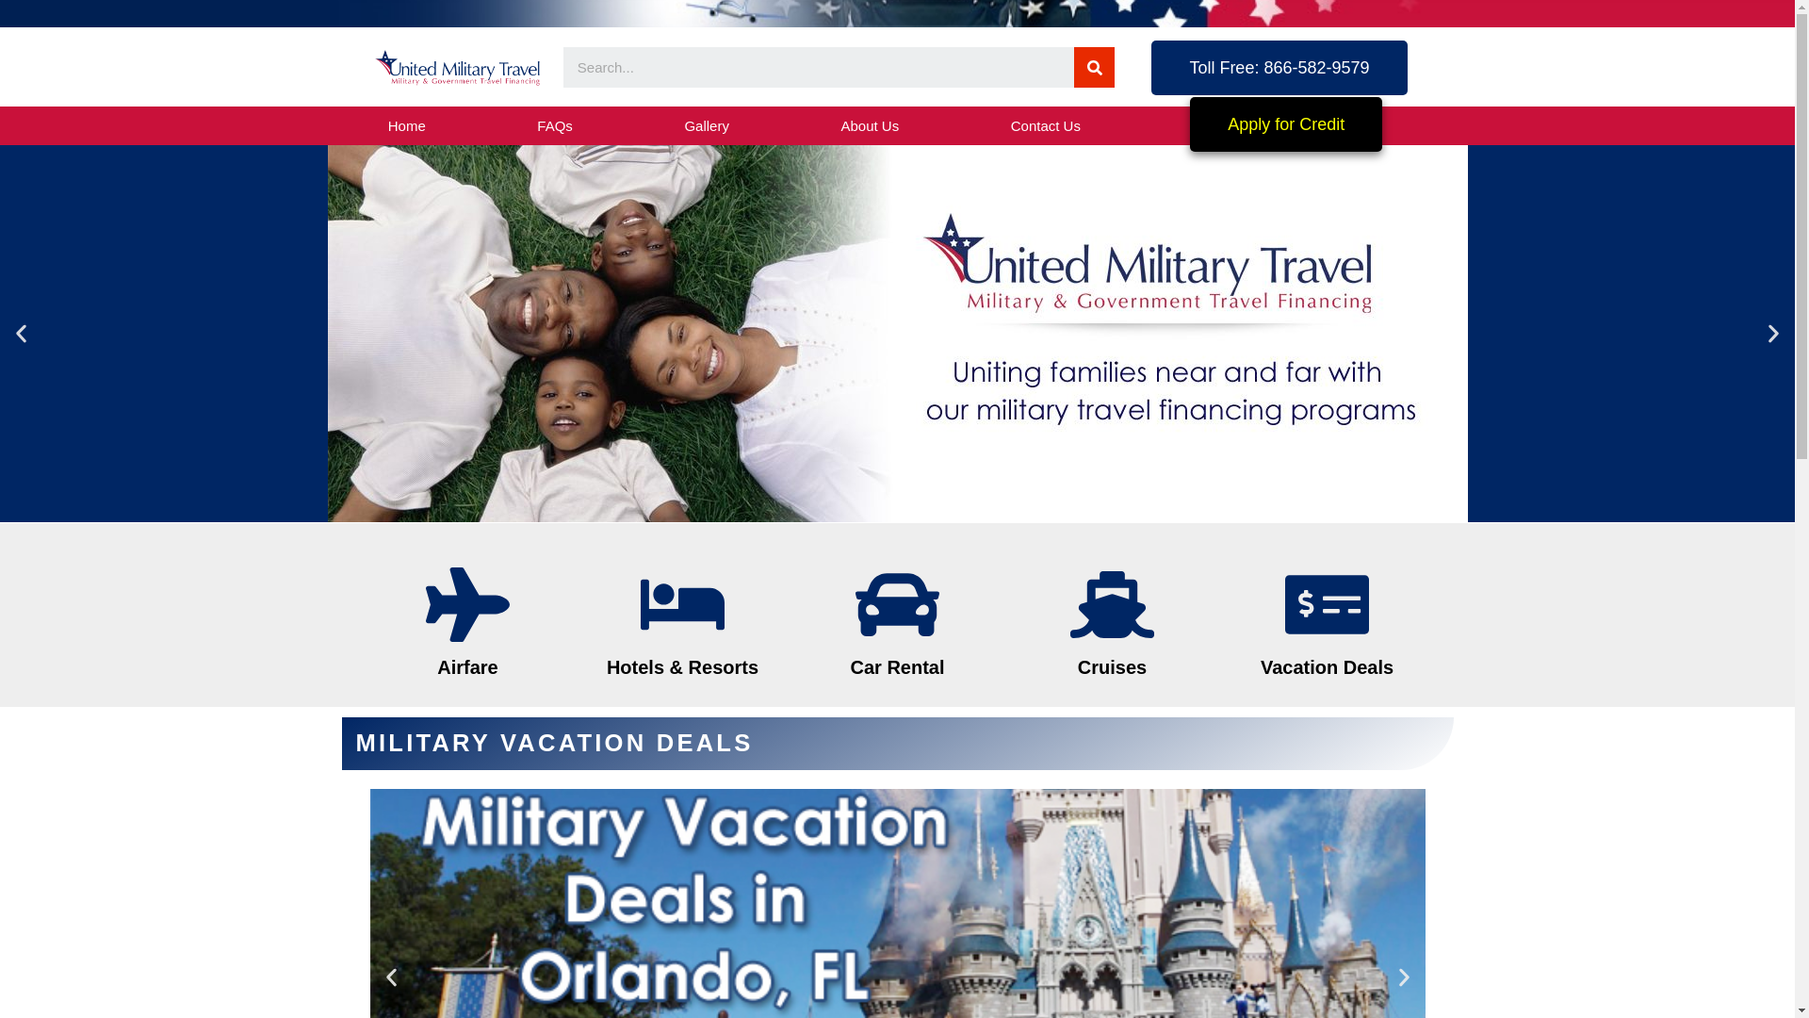  Describe the element at coordinates (818, 66) in the screenshot. I see `Search` at that location.